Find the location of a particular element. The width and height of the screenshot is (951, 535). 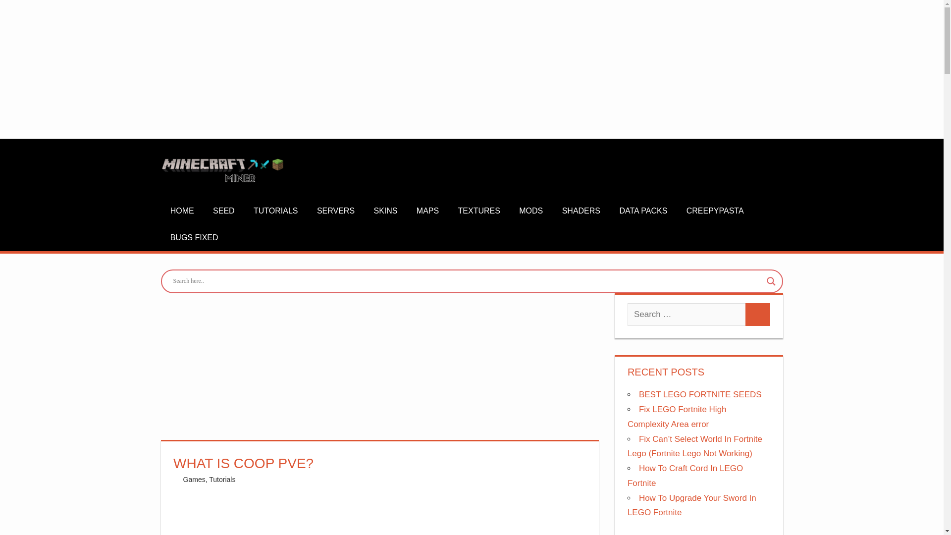

MAPS is located at coordinates (428, 211).